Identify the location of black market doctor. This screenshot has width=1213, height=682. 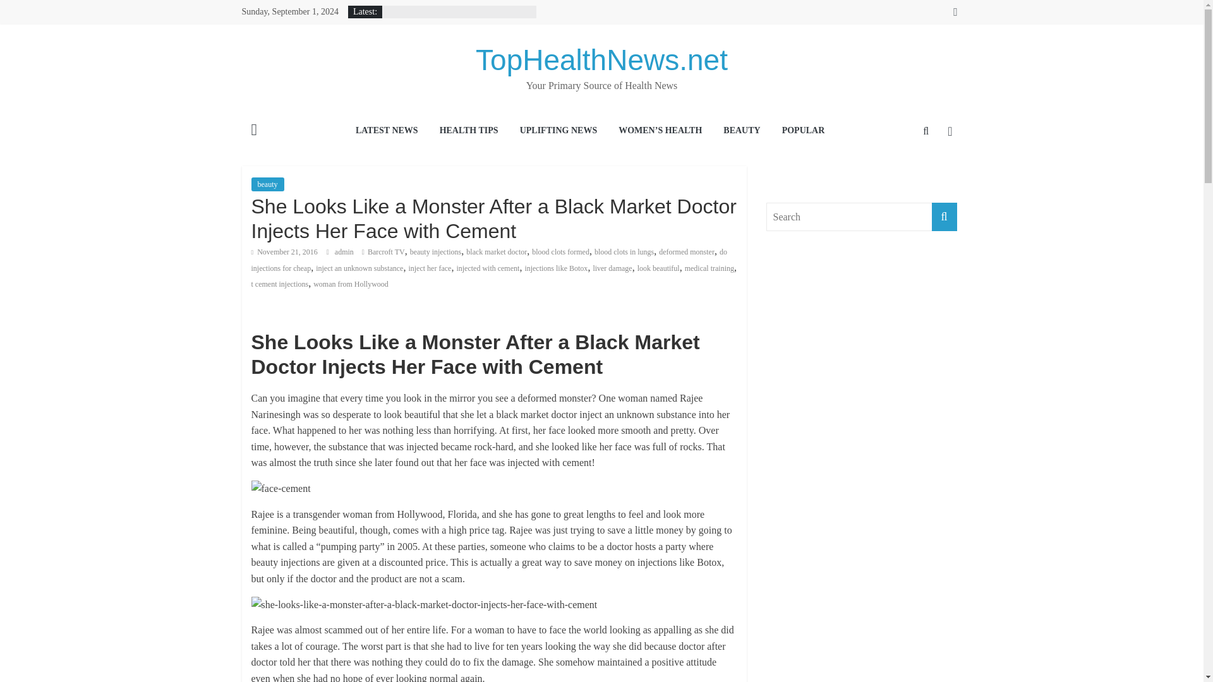
(496, 252).